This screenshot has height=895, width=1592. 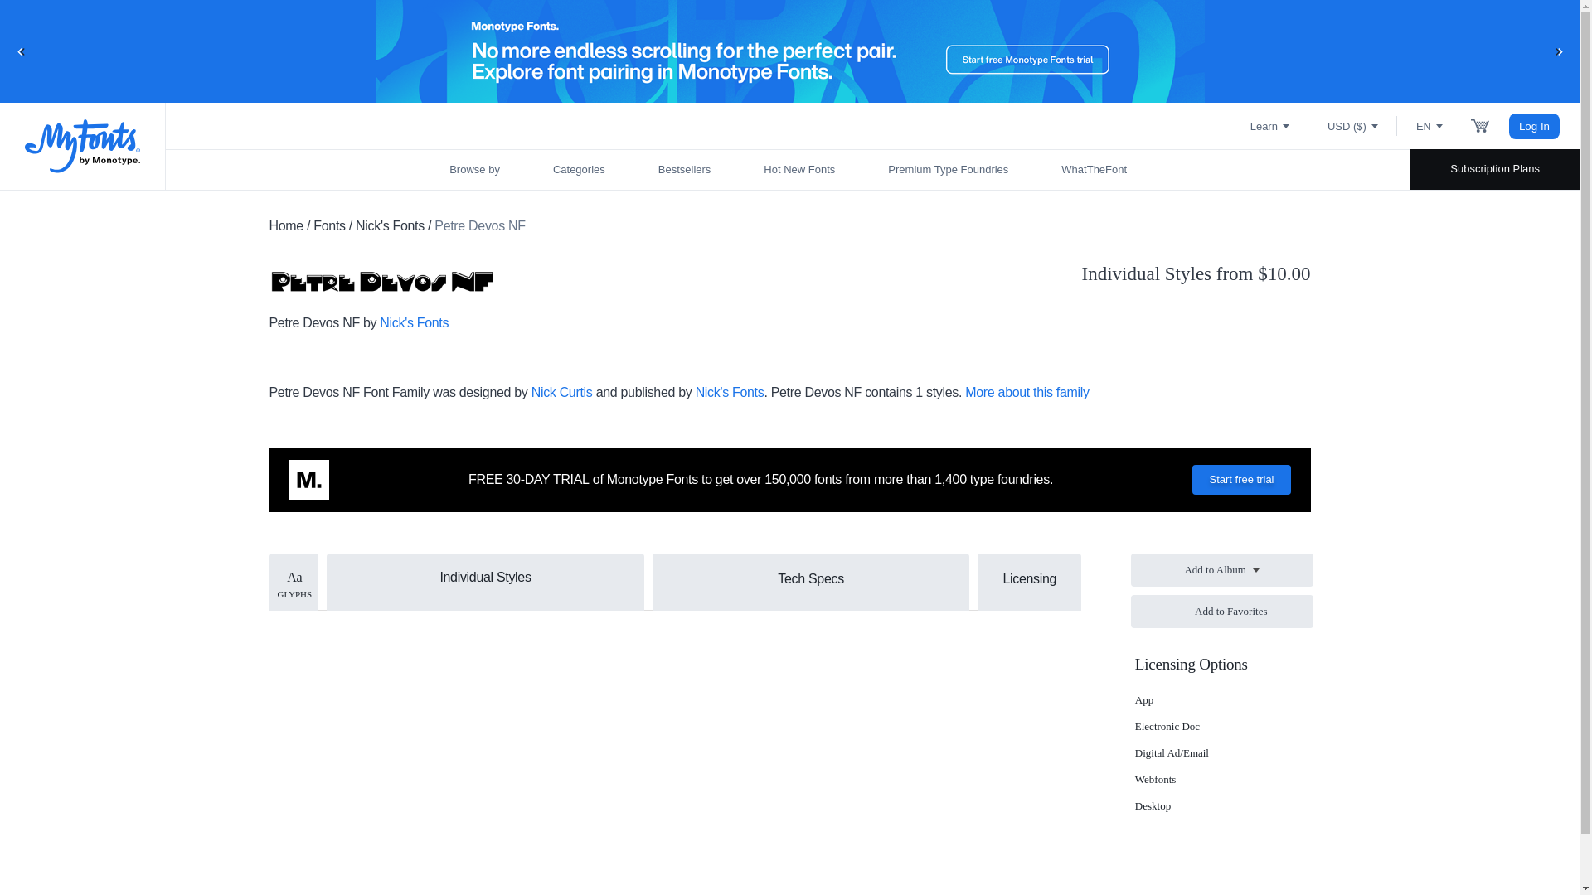 What do you see at coordinates (79, 30) in the screenshot?
I see `Skip to content` at bounding box center [79, 30].